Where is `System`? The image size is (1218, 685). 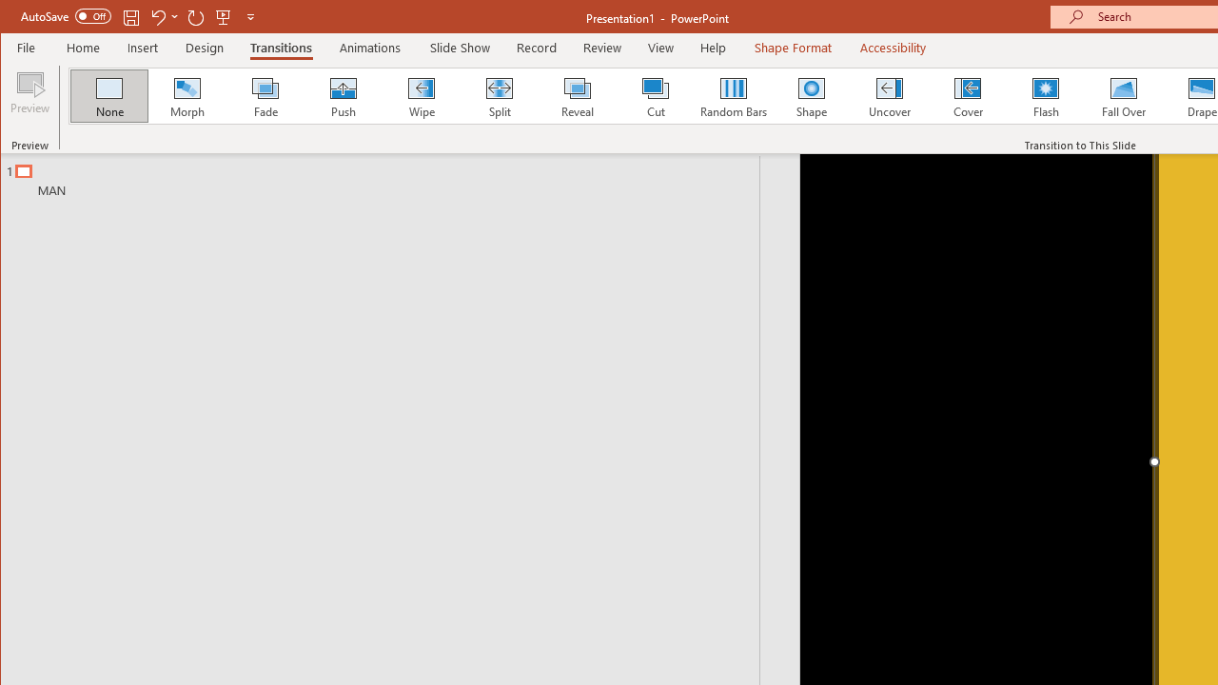
System is located at coordinates (17, 17).